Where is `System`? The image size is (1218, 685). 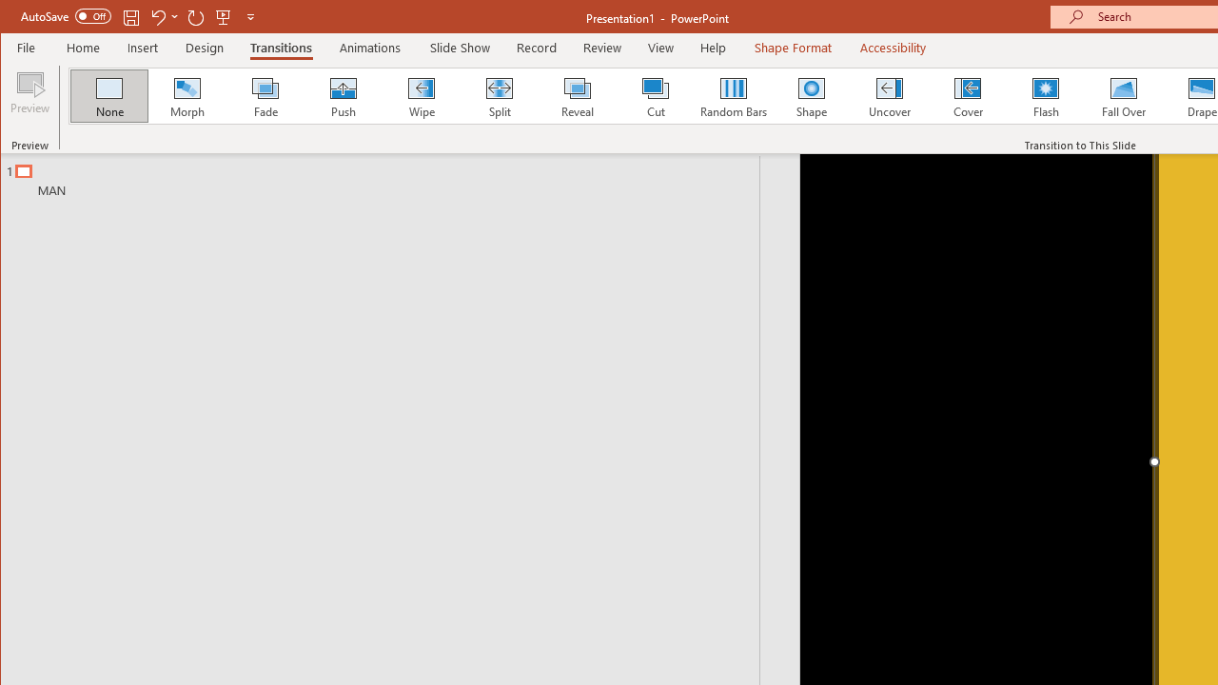
System is located at coordinates (17, 17).